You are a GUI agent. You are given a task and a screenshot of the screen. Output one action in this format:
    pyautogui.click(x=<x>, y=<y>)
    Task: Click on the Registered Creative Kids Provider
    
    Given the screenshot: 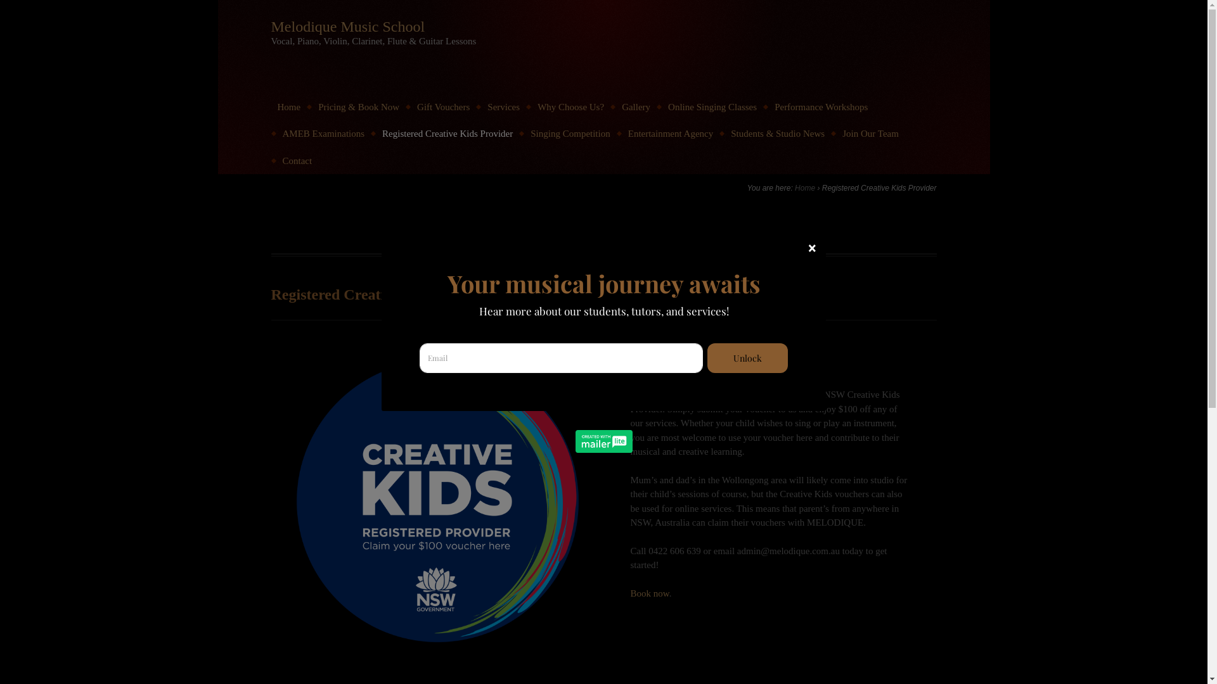 What is the action you would take?
    pyautogui.click(x=448, y=134)
    